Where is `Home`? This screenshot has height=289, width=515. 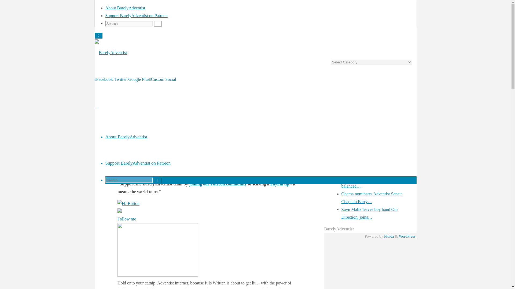
Home is located at coordinates (119, 38).